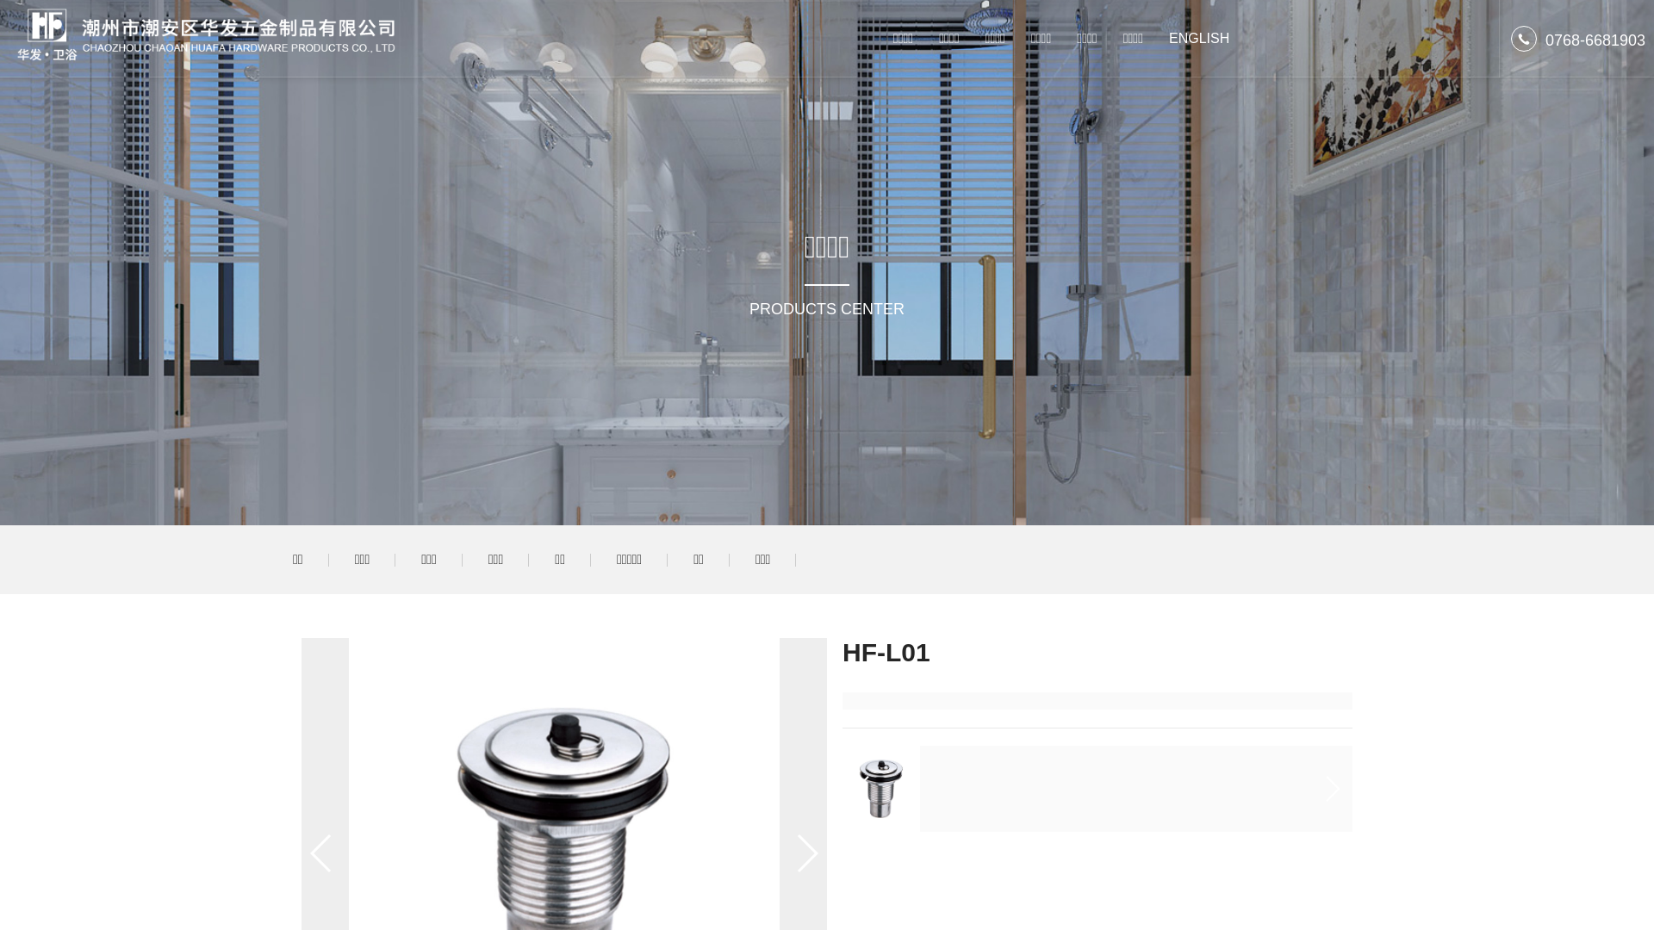  Describe the element at coordinates (1595, 40) in the screenshot. I see `0768-6681903` at that location.